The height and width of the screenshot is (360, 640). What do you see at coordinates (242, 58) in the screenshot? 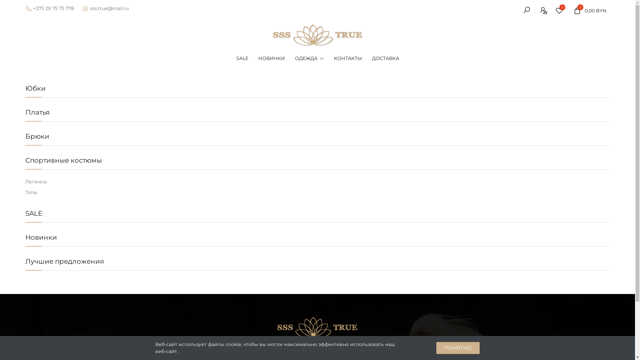
I see `SALE` at bounding box center [242, 58].